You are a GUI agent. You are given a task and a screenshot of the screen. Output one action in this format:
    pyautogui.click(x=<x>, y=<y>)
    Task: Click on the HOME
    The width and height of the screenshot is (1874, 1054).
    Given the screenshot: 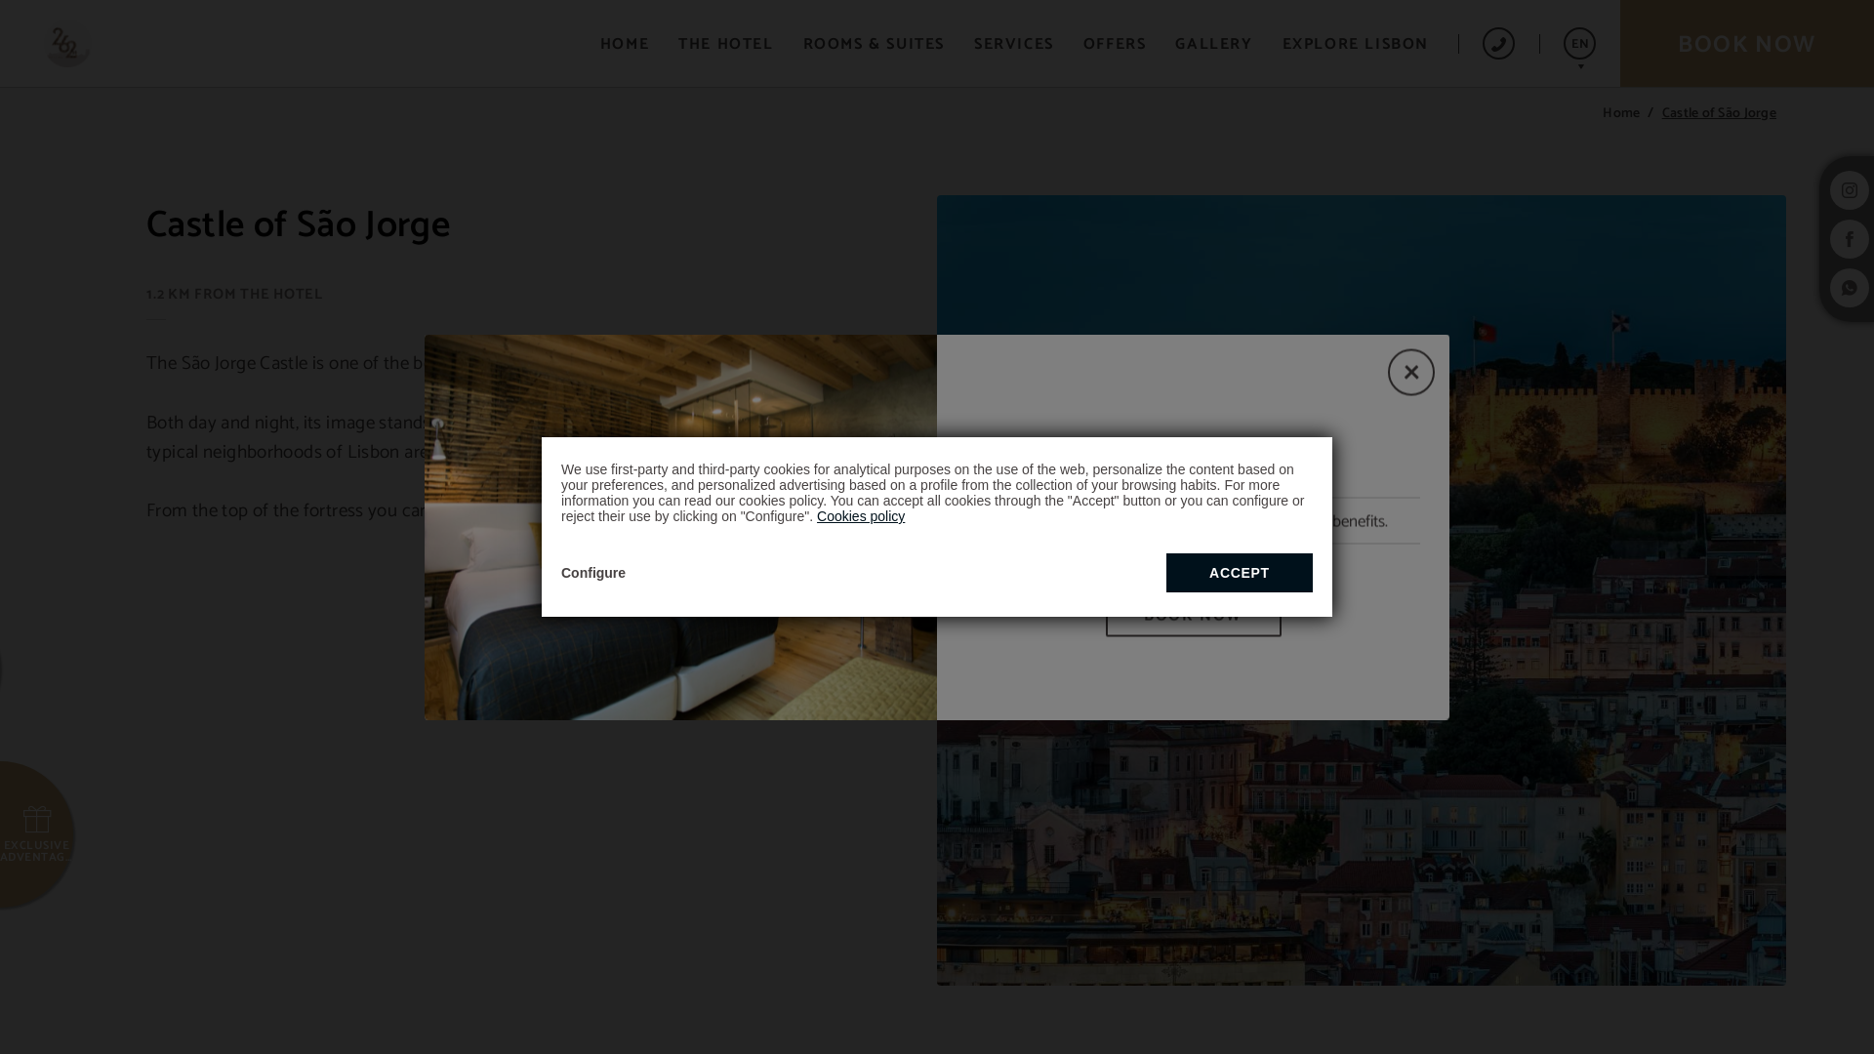 What is the action you would take?
    pyautogui.click(x=625, y=43)
    